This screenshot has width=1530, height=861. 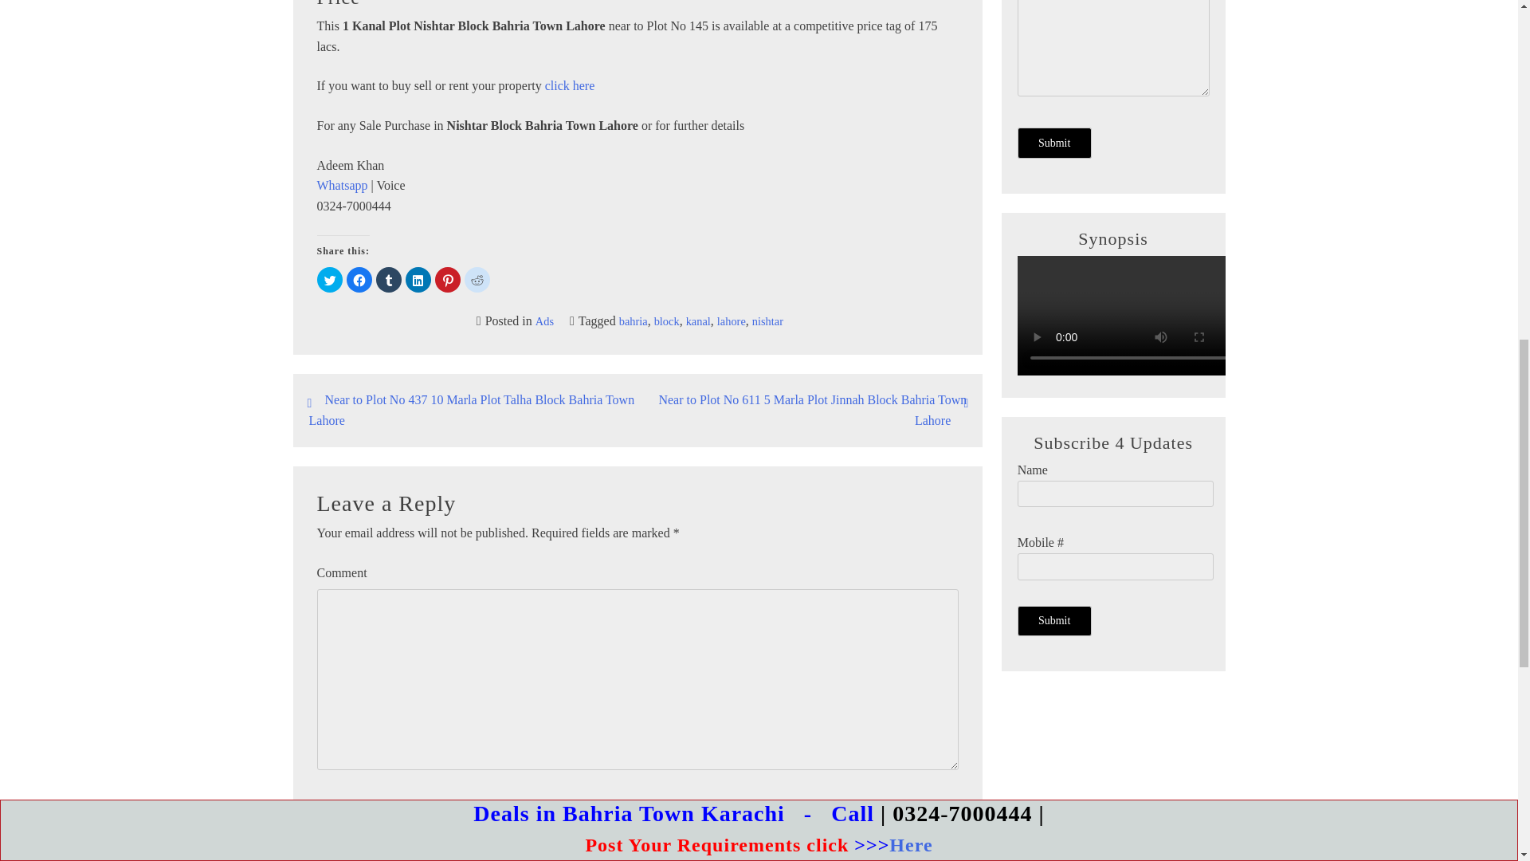 I want to click on Click to share on Facebook, so click(x=359, y=279).